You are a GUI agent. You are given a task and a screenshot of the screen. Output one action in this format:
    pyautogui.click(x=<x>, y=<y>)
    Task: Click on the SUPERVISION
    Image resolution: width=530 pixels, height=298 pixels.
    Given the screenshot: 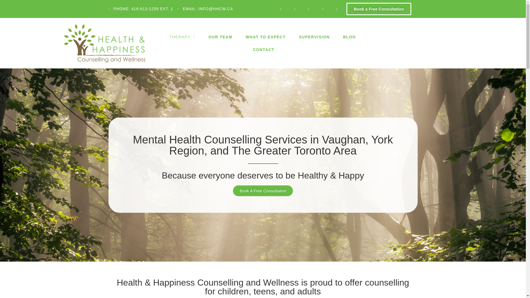 What is the action you would take?
    pyautogui.click(x=314, y=36)
    